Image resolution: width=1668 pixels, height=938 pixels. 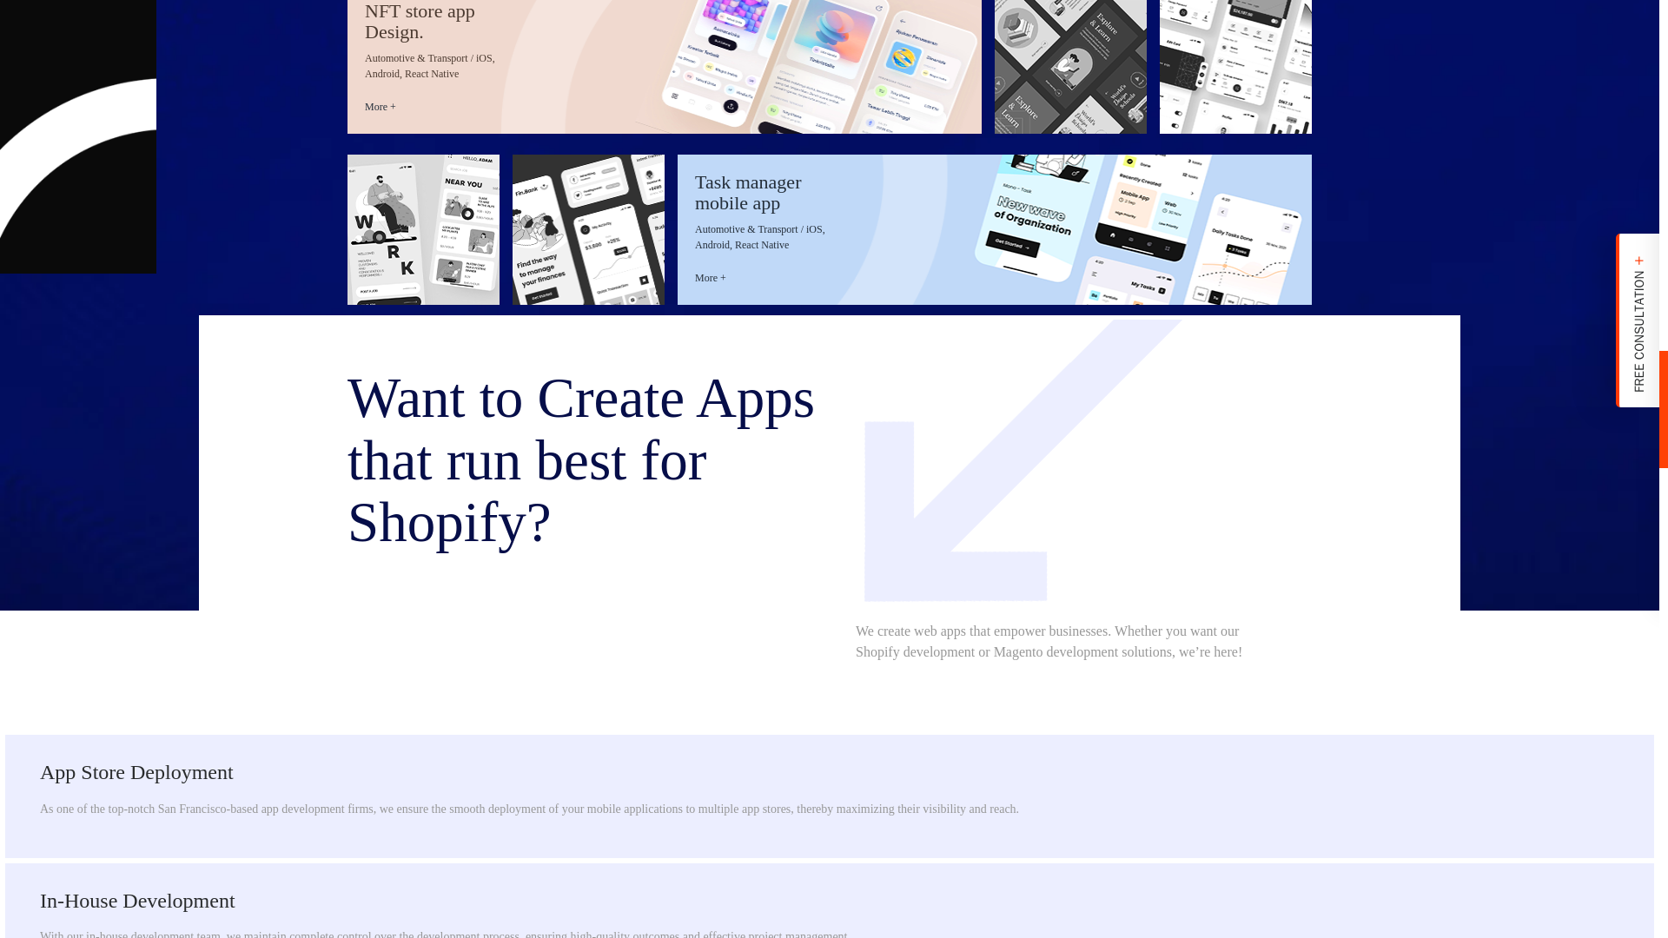 What do you see at coordinates (587, 229) in the screenshot?
I see `Image of service port with user interface design` at bounding box center [587, 229].